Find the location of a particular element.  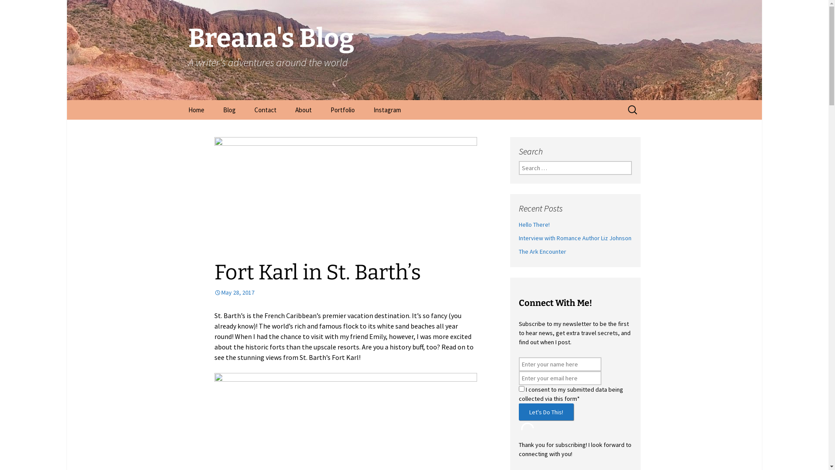

About is located at coordinates (303, 110).